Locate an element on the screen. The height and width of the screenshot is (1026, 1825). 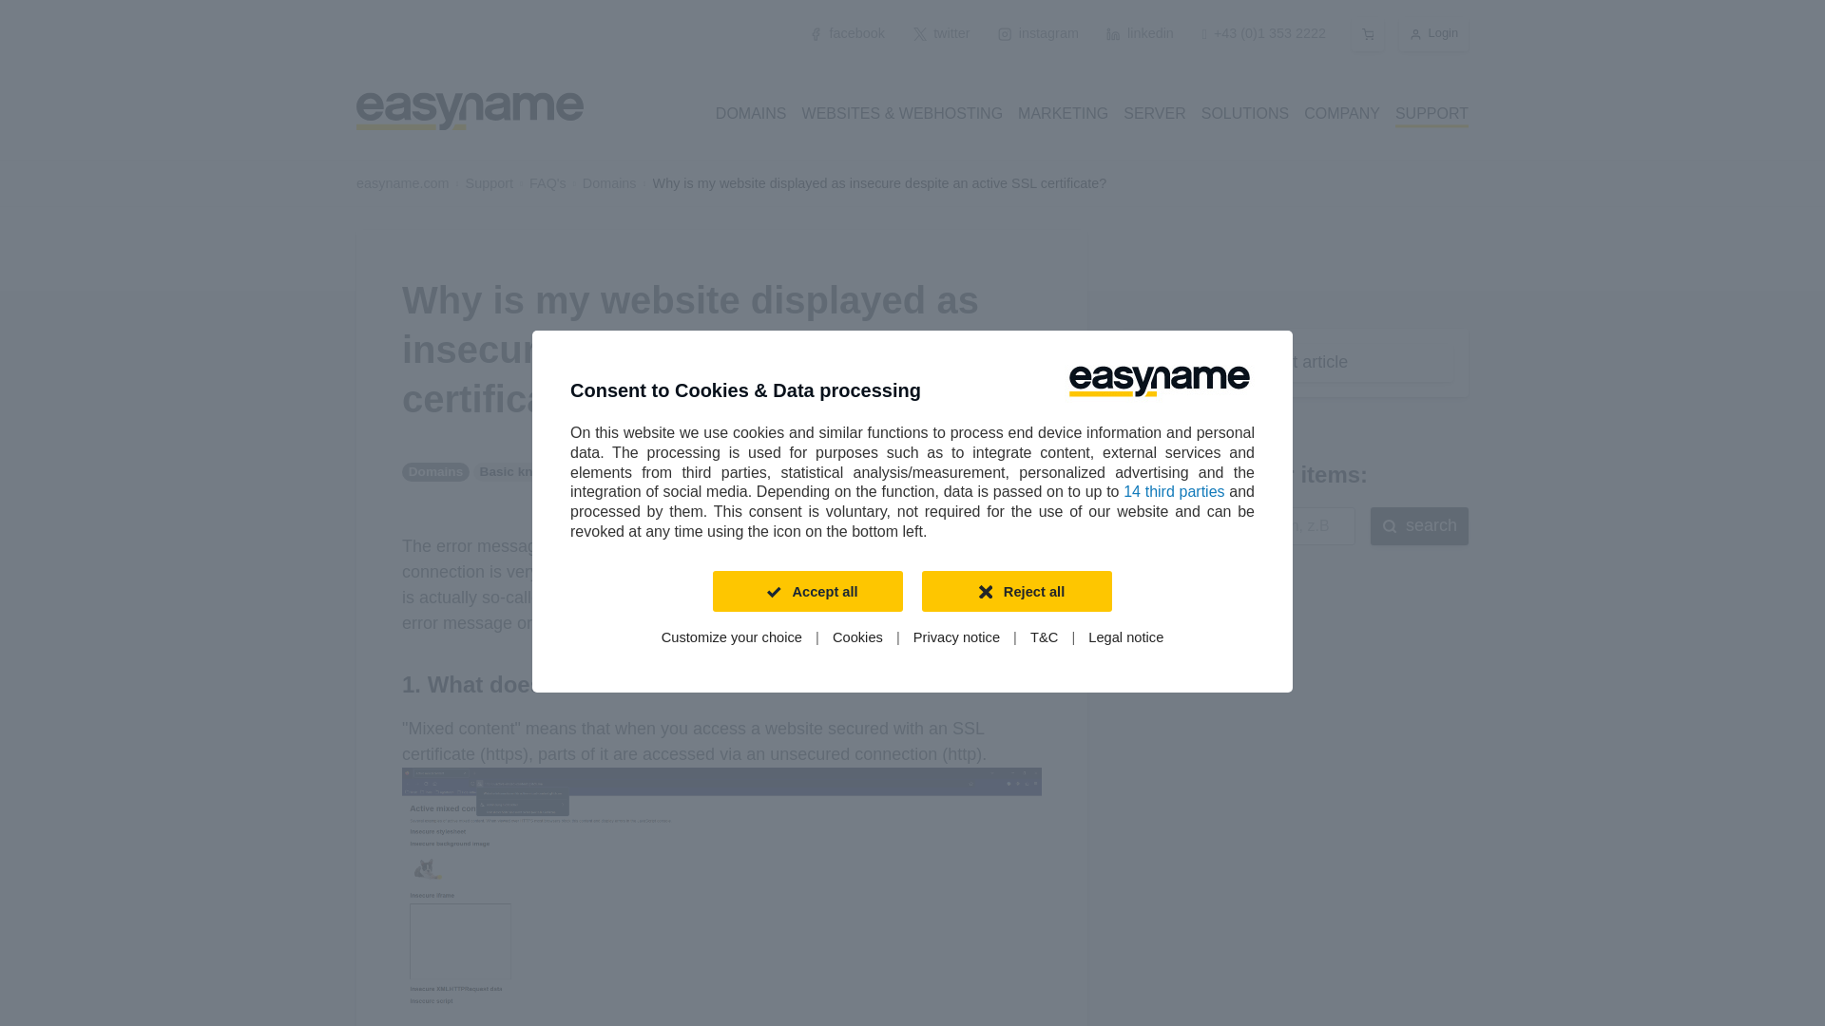
Show shopping cart is located at coordinates (1369, 34).